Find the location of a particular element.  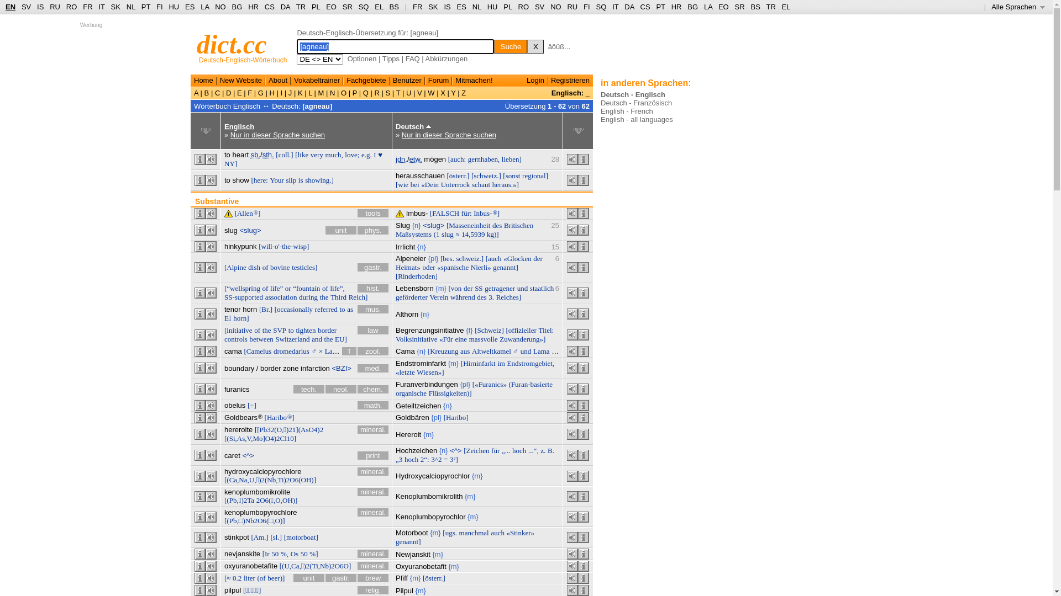

Hochzeichen is located at coordinates (417, 450).